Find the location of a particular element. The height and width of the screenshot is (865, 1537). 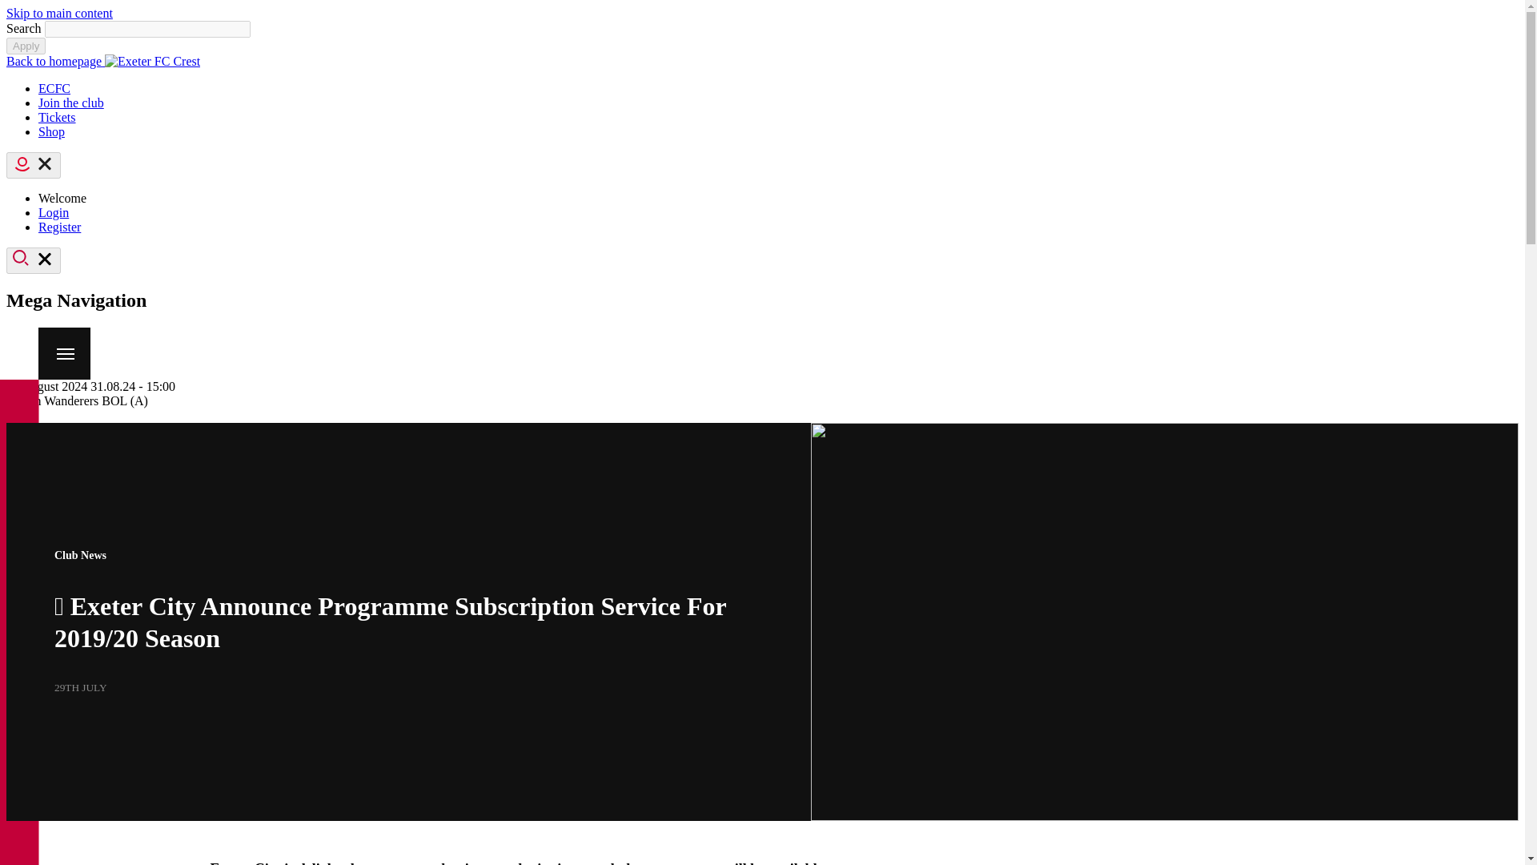

Account icon is located at coordinates (22, 164).